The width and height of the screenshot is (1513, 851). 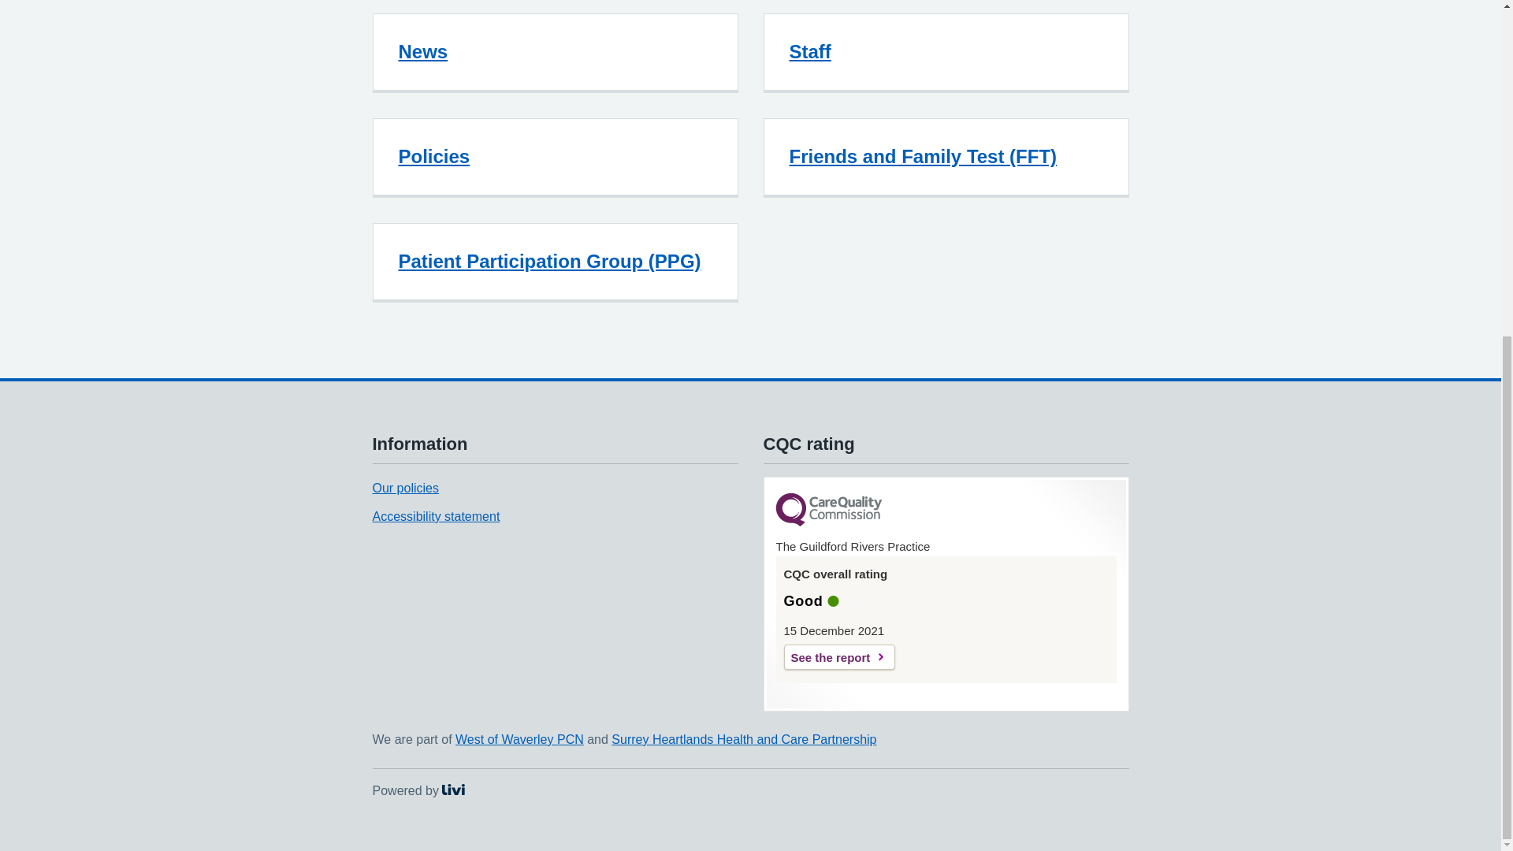 I want to click on West of Waverley PCN, so click(x=519, y=739).